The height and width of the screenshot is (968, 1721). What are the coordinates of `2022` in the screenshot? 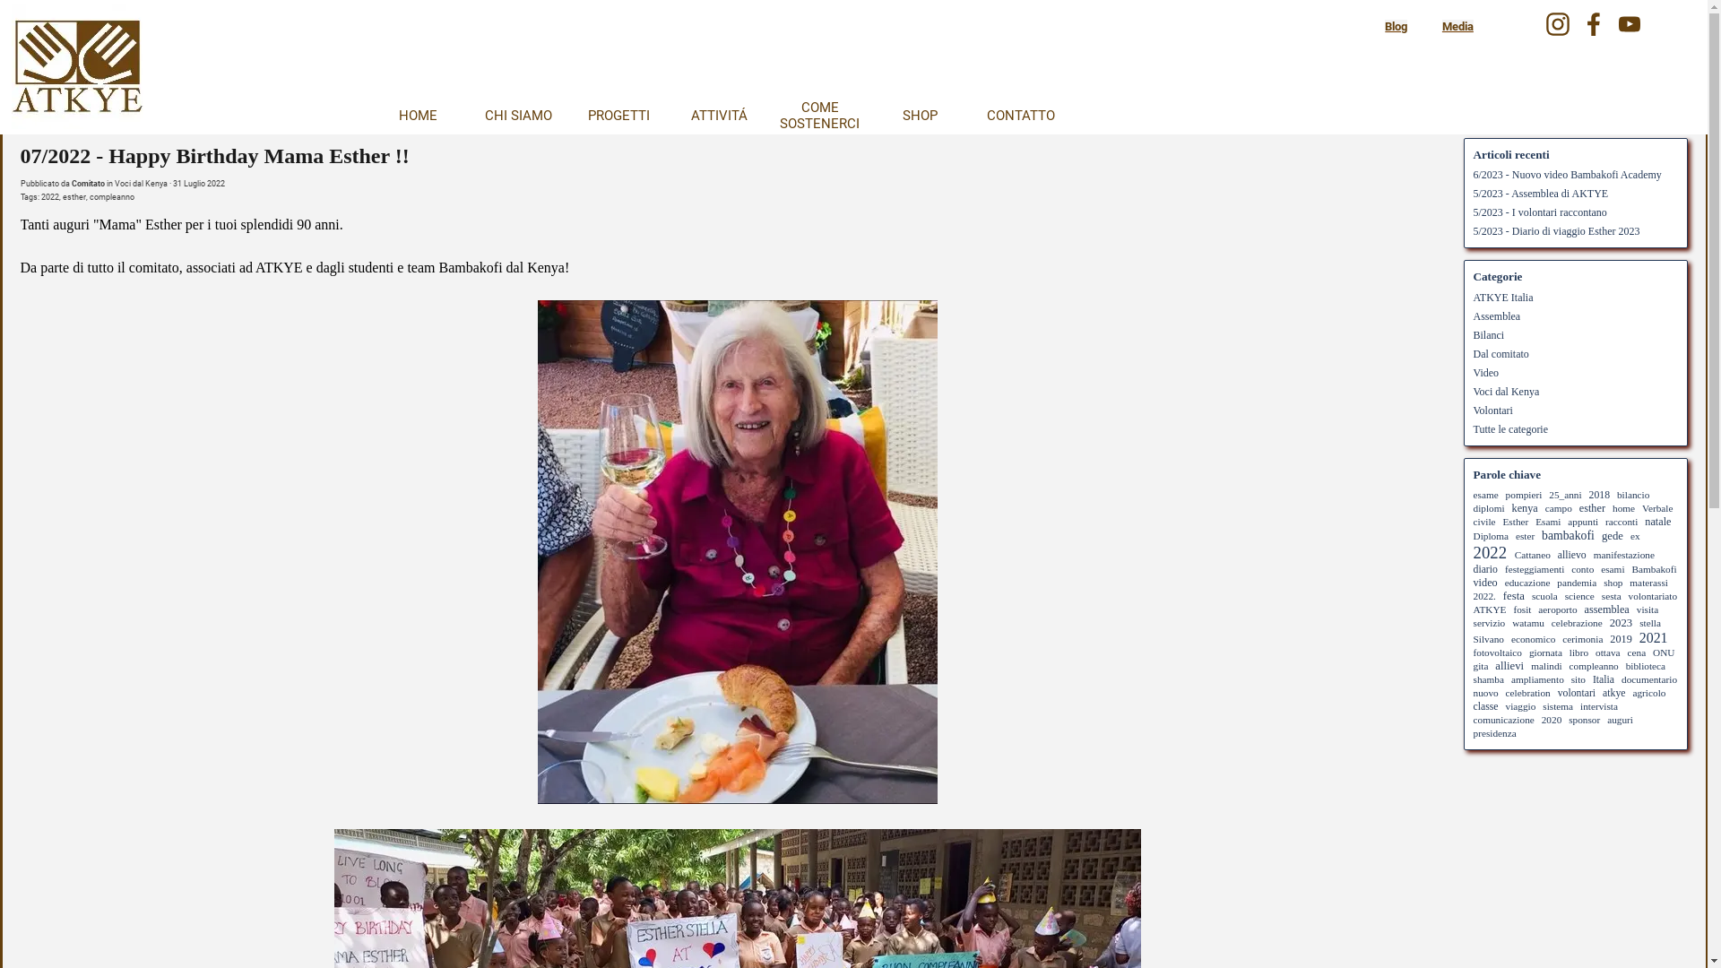 It's located at (1491, 552).